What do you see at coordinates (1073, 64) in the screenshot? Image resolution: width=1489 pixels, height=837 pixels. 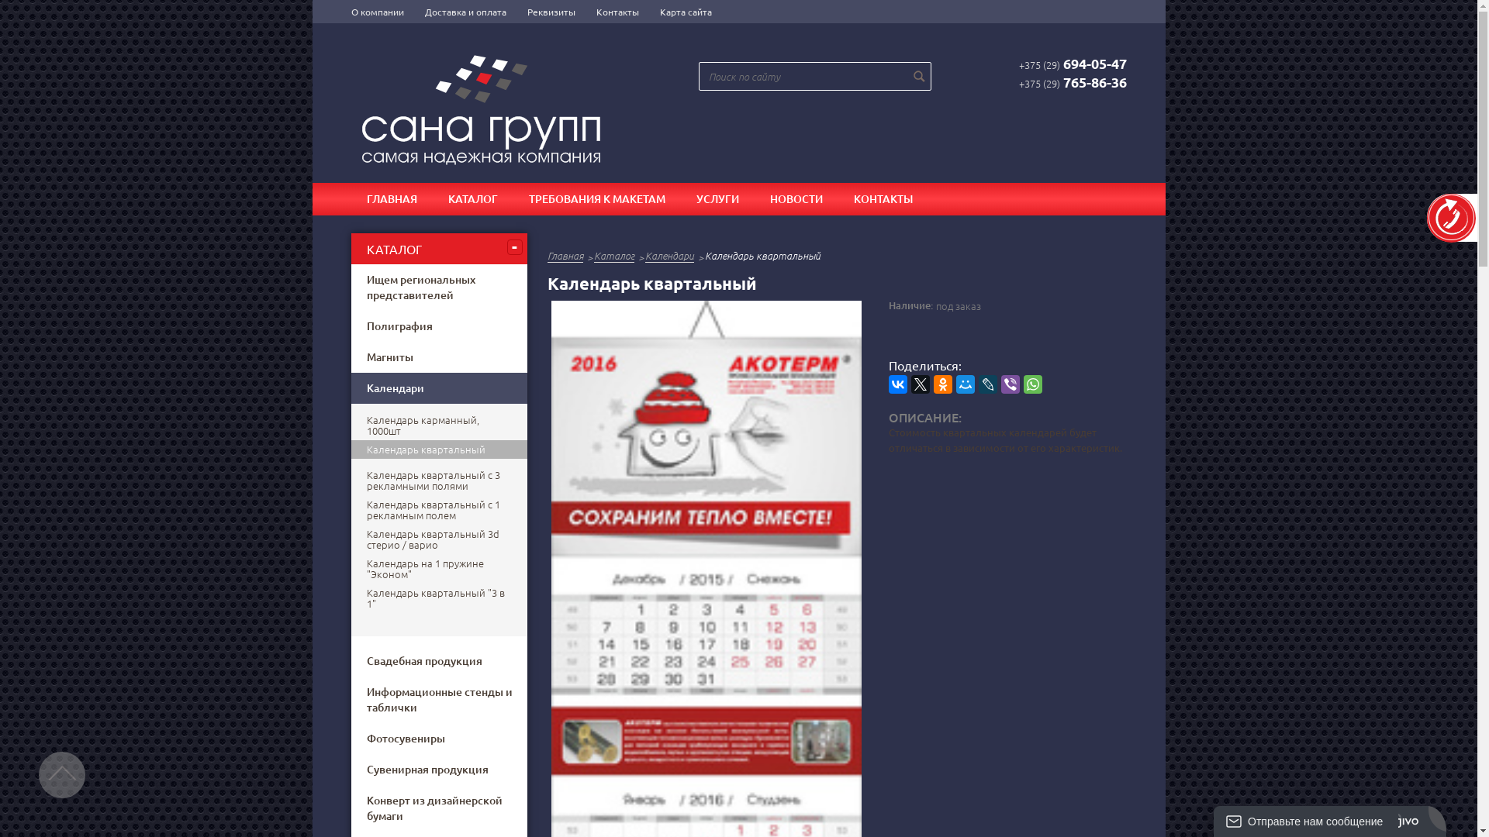 I see `+375 (29)694-05-47` at bounding box center [1073, 64].